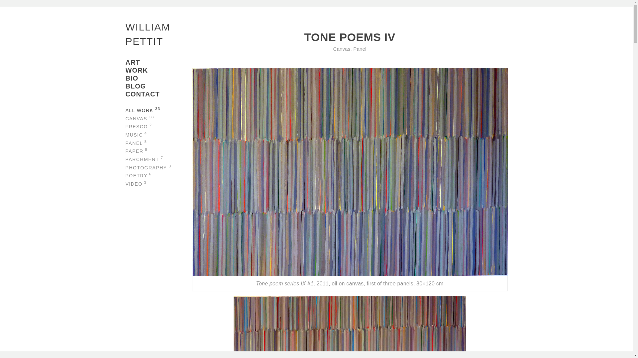 This screenshot has height=358, width=638. I want to click on POETRY 6, so click(159, 175).